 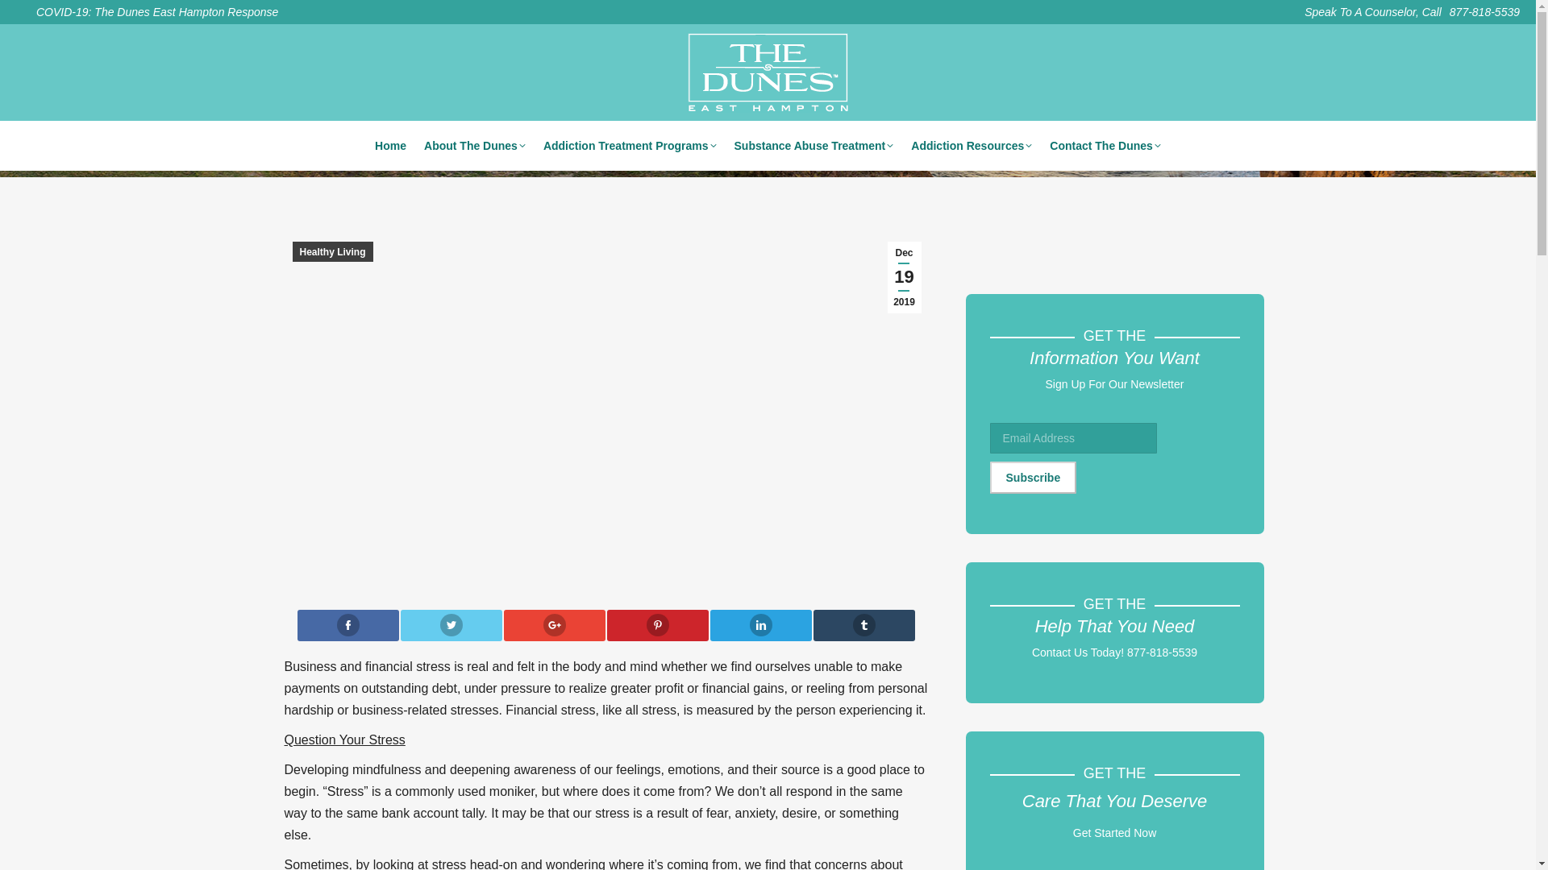 What do you see at coordinates (147, 11) in the screenshot?
I see `COVID-19: The Dunes East Hampton Response` at bounding box center [147, 11].